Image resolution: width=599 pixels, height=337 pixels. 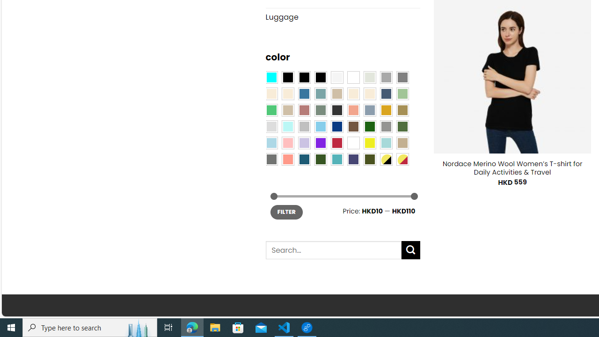 What do you see at coordinates (337, 94) in the screenshot?
I see `Brownie` at bounding box center [337, 94].